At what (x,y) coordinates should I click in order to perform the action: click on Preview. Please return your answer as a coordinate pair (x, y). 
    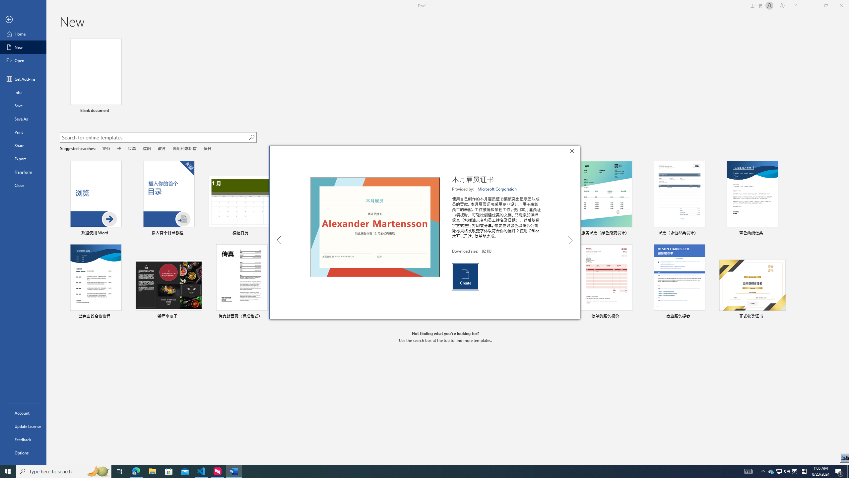
    Looking at the image, I should click on (375, 227).